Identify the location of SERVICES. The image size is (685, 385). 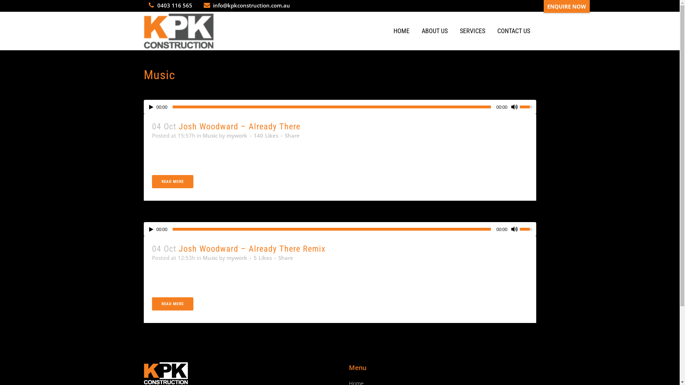
(472, 31).